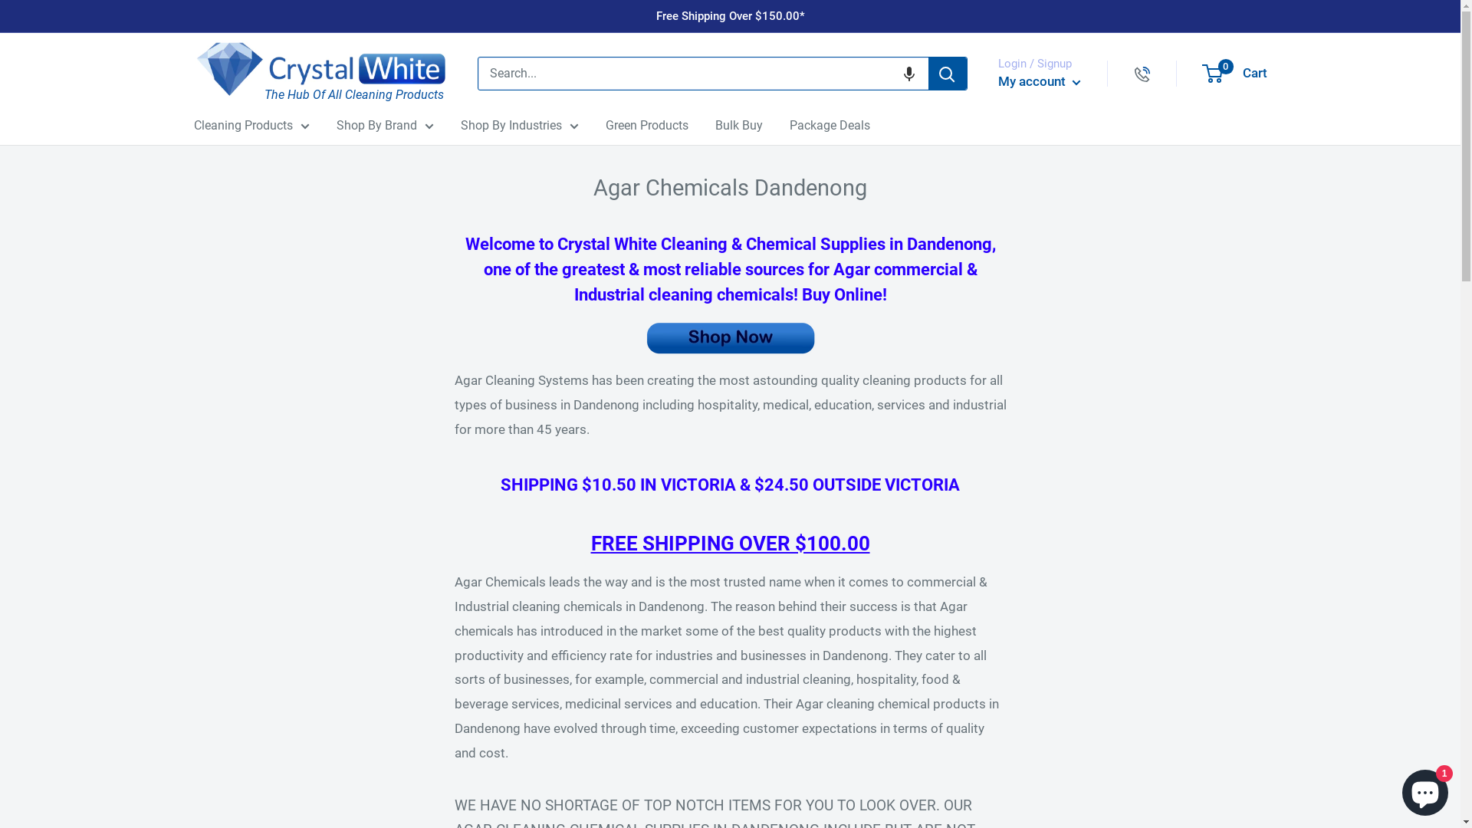 The width and height of the screenshot is (1472, 828). I want to click on Bulk Buy, so click(738, 126).